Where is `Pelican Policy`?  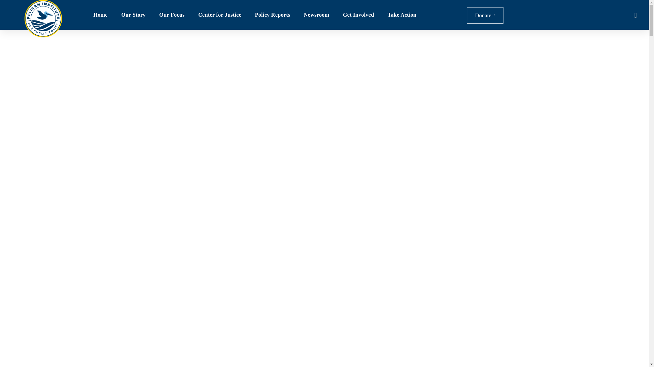
Pelican Policy is located at coordinates (43, 19).